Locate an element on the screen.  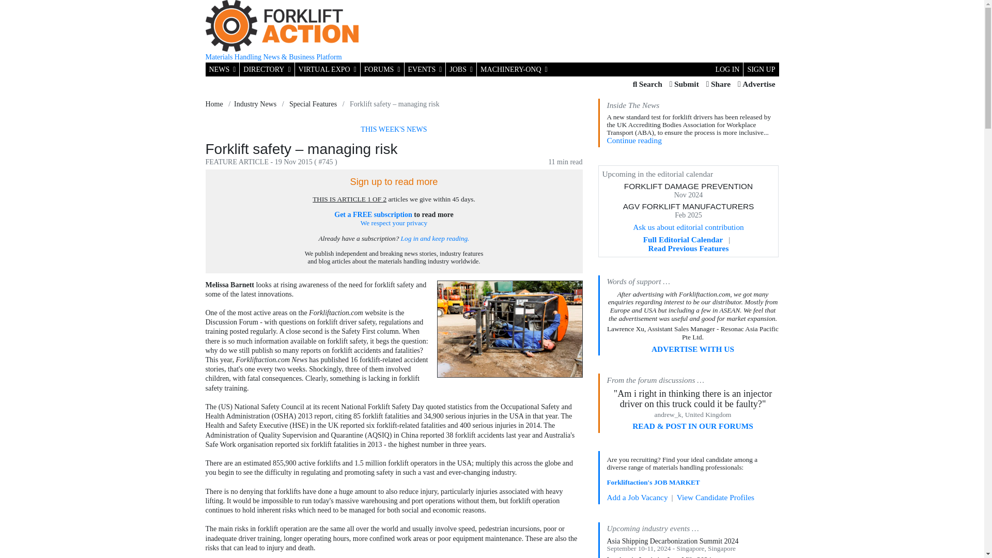
FORUMS is located at coordinates (382, 69).